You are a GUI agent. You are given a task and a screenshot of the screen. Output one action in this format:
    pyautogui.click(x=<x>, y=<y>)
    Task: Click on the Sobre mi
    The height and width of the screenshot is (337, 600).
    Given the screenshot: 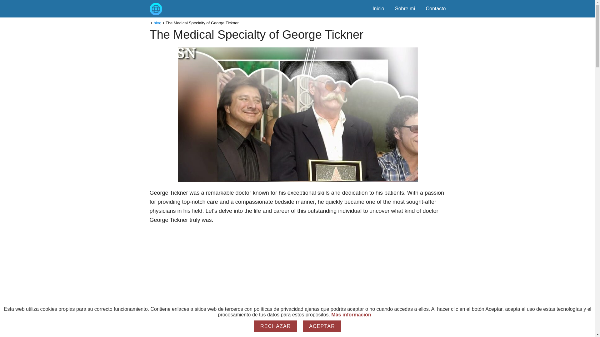 What is the action you would take?
    pyautogui.click(x=405, y=8)
    